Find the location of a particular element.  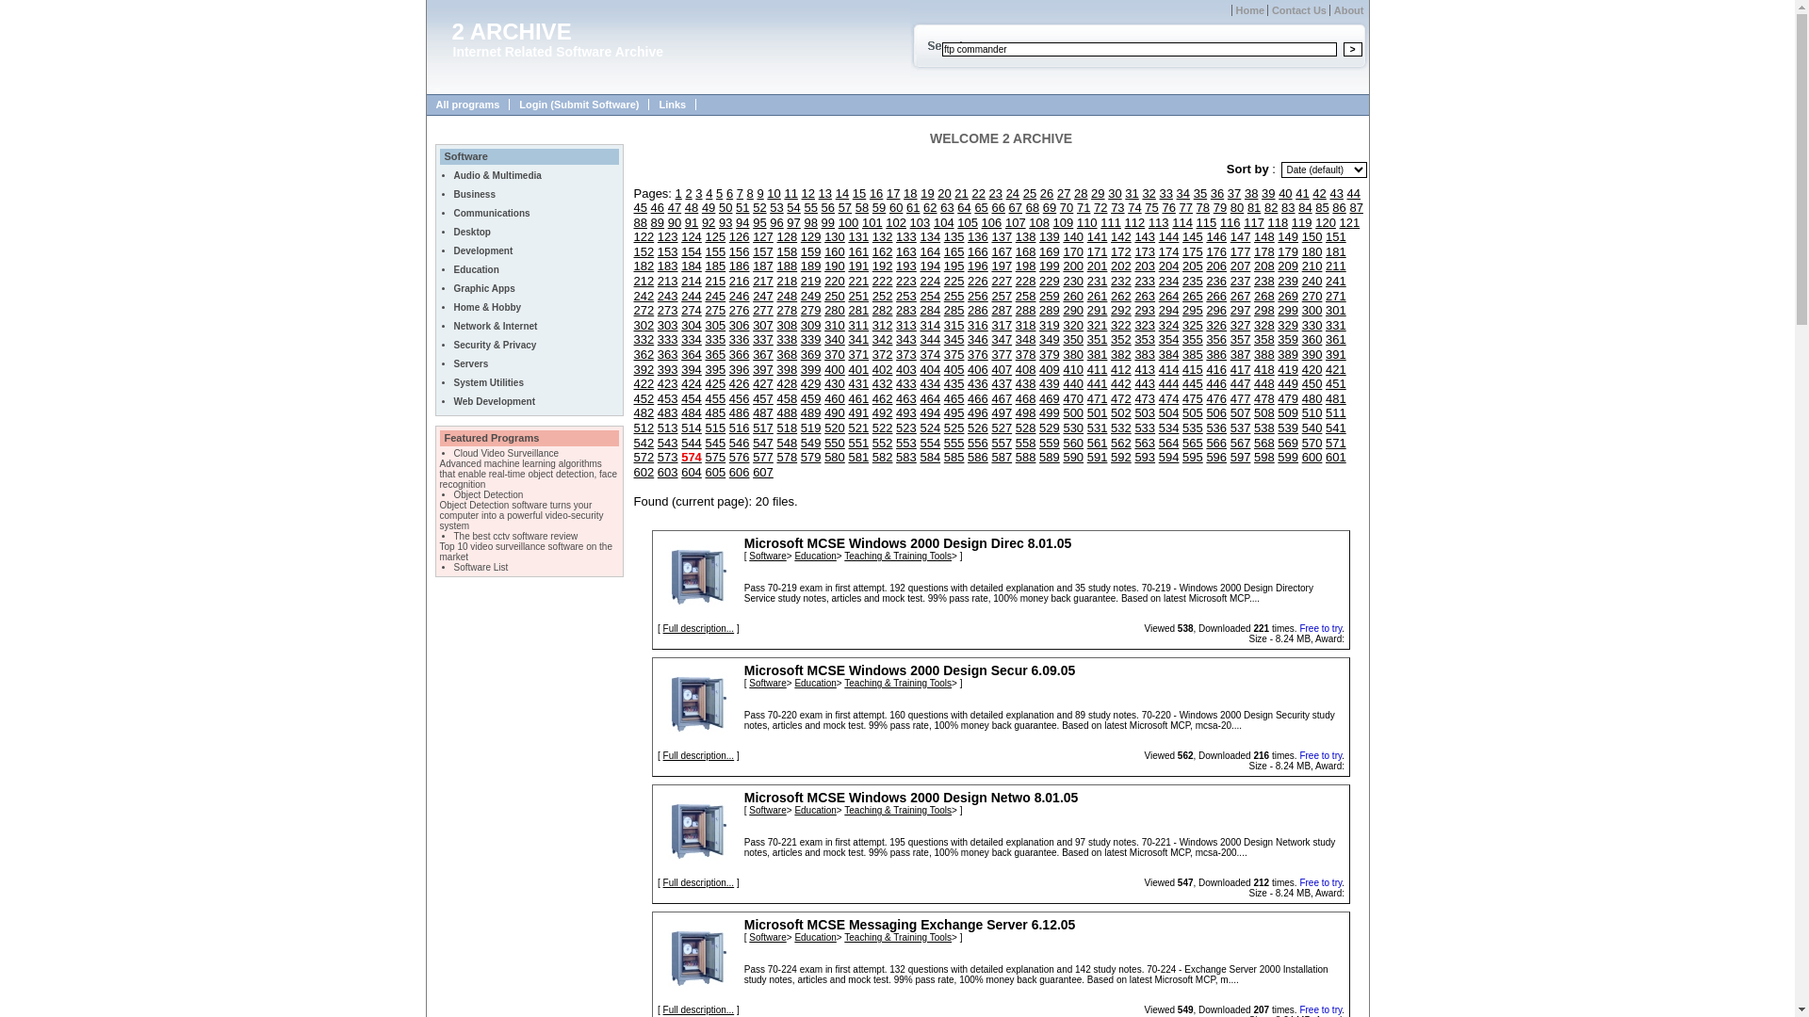

389 is located at coordinates (1288, 354).